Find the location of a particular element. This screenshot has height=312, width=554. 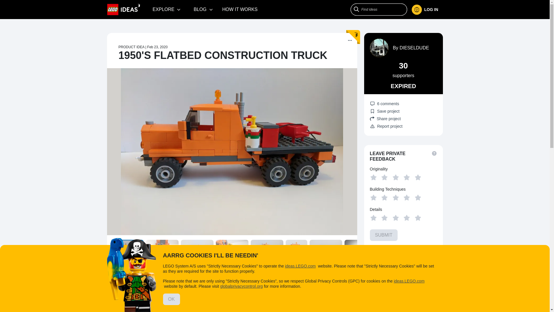

LOG IN is located at coordinates (427, 10).